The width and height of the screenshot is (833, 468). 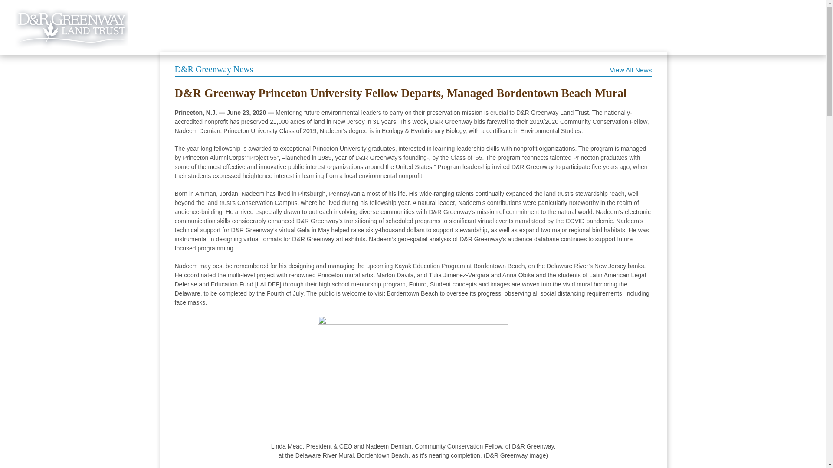 I want to click on Explore Preserves, so click(x=312, y=33).